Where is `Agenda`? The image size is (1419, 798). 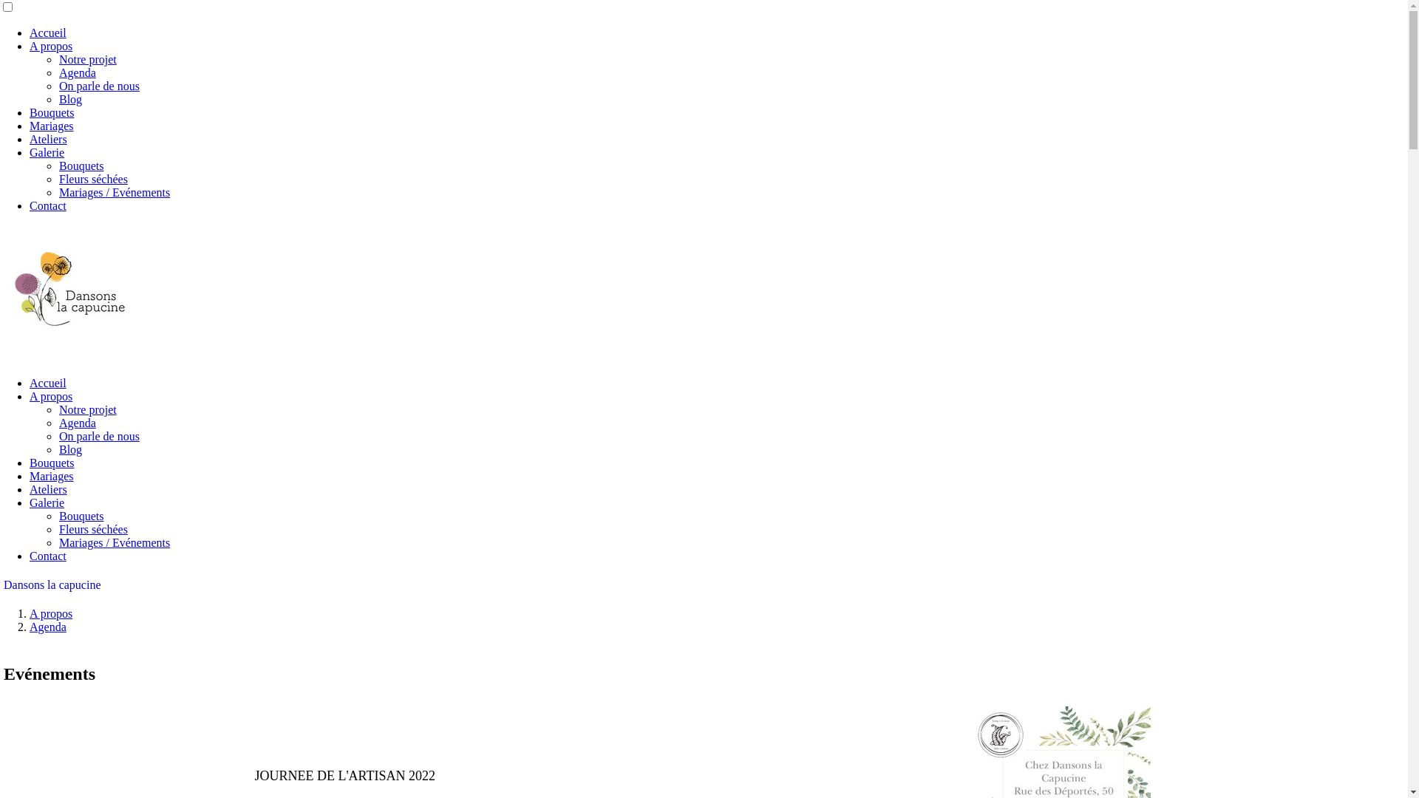 Agenda is located at coordinates (78, 72).